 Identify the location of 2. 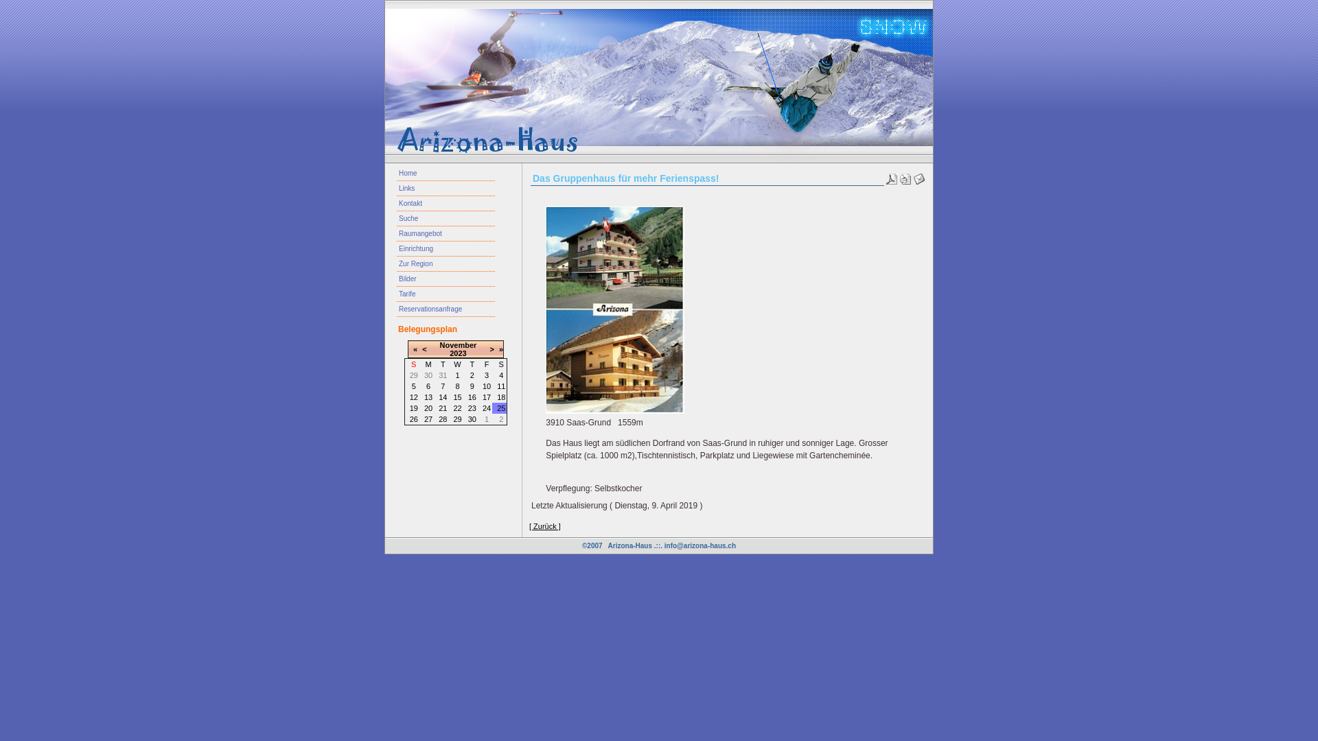
(472, 375).